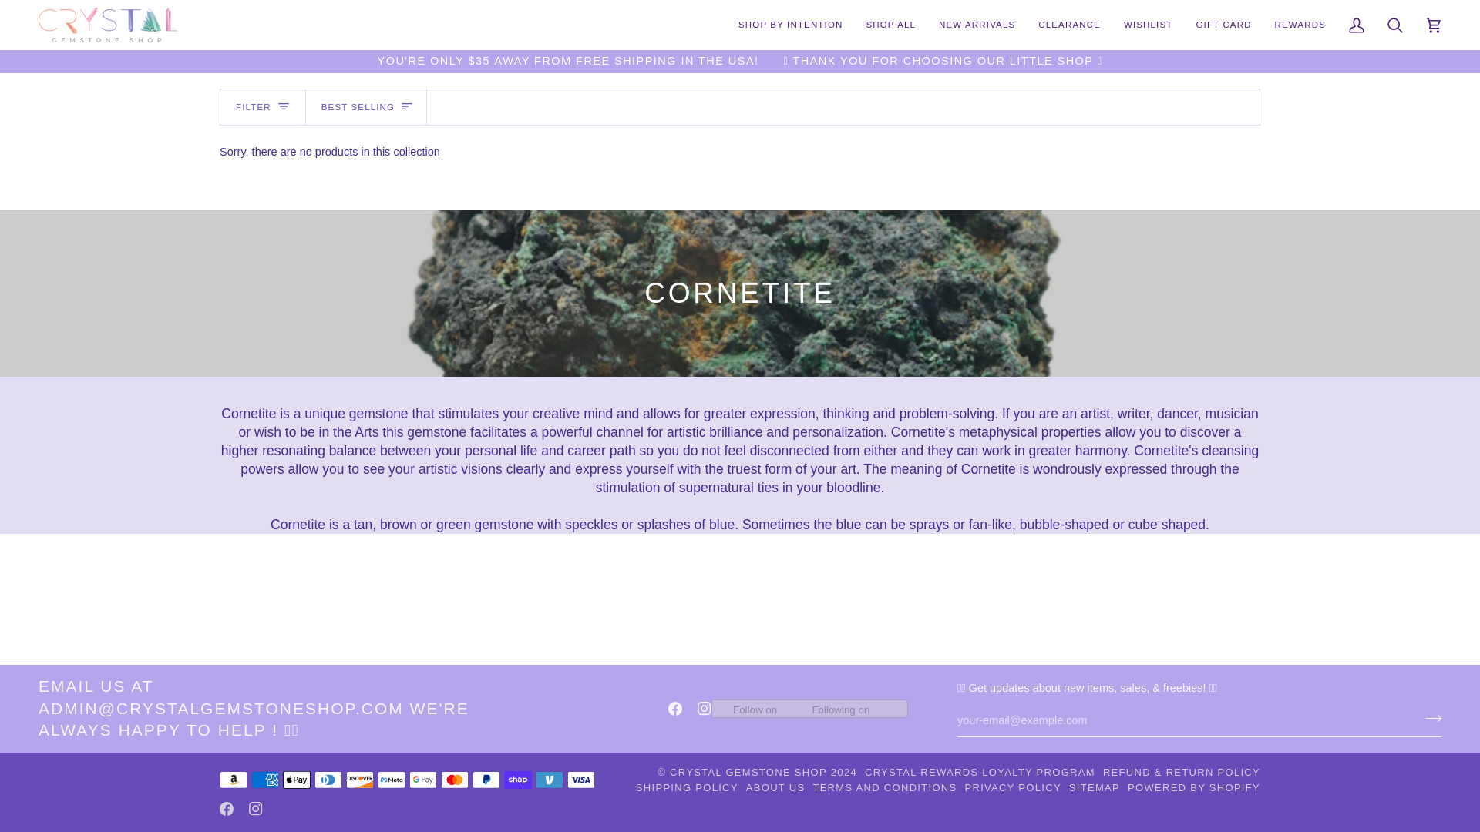  I want to click on Facebook, so click(675, 709).